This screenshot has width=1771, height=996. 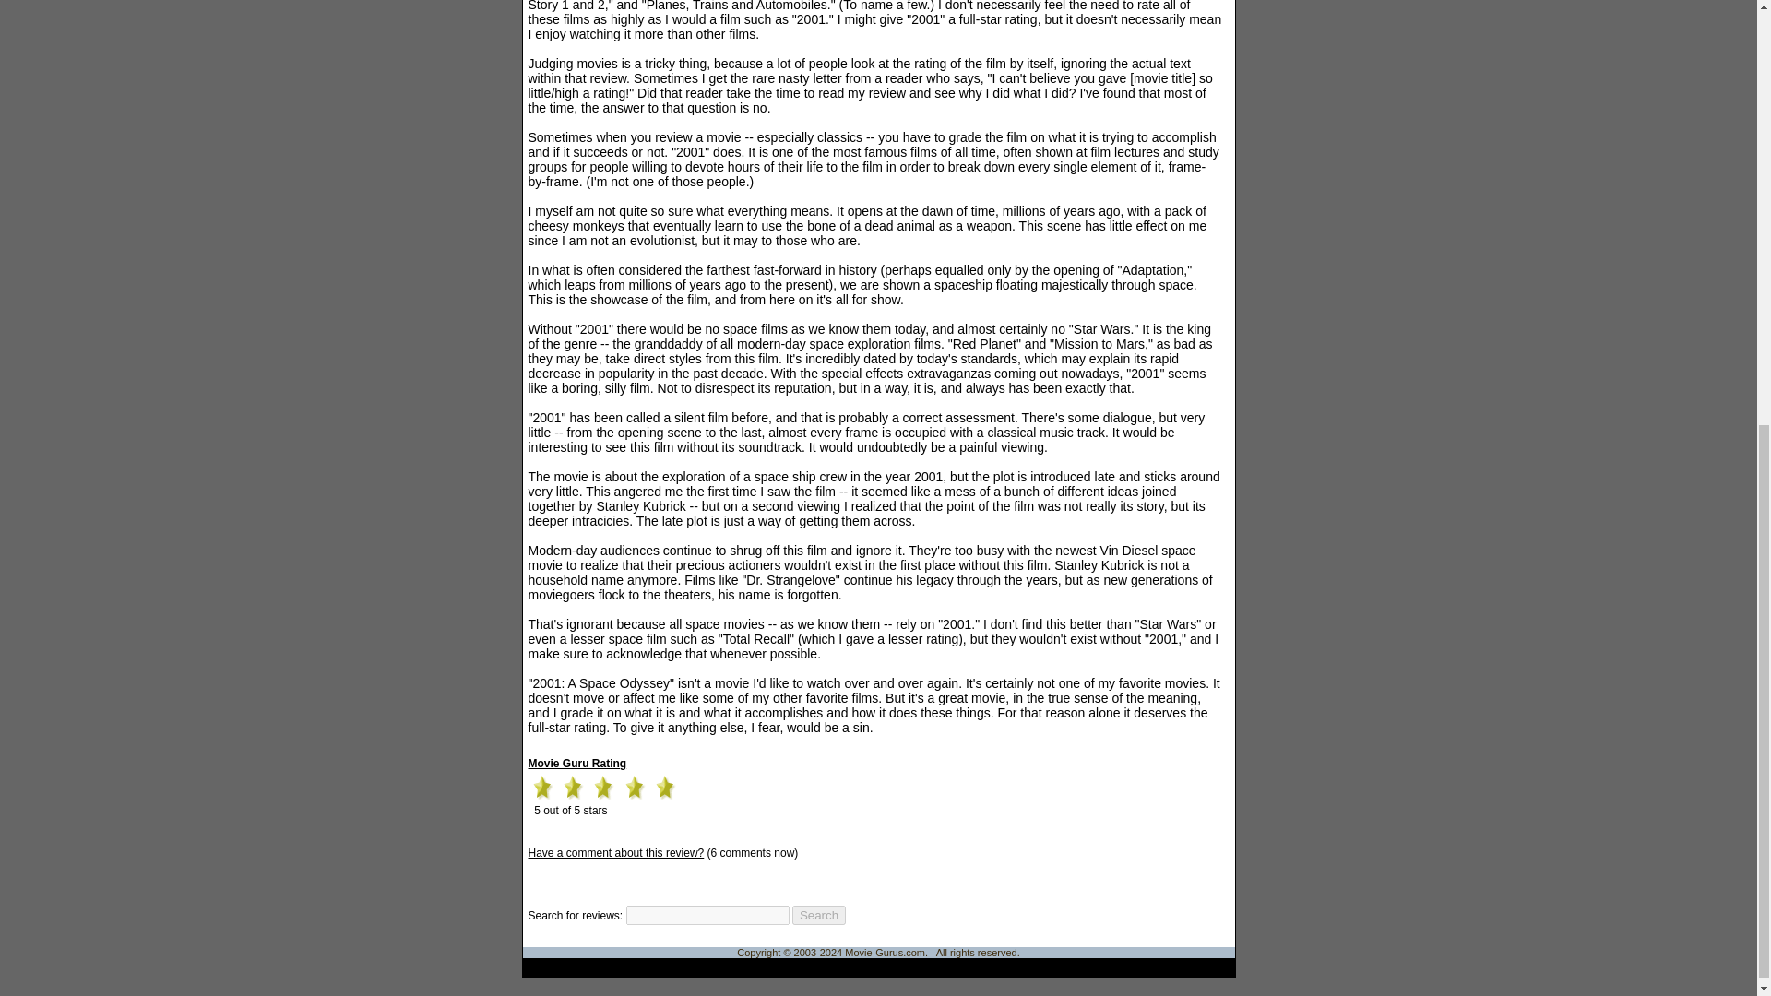 What do you see at coordinates (603, 788) in the screenshot?
I see `A masterpiece.  An Essential film.  A classic.` at bounding box center [603, 788].